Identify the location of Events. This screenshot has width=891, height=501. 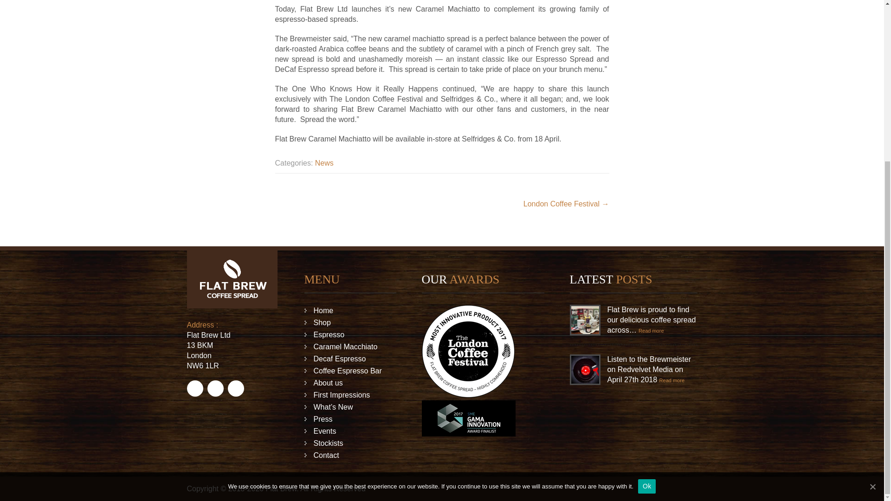
(350, 431).